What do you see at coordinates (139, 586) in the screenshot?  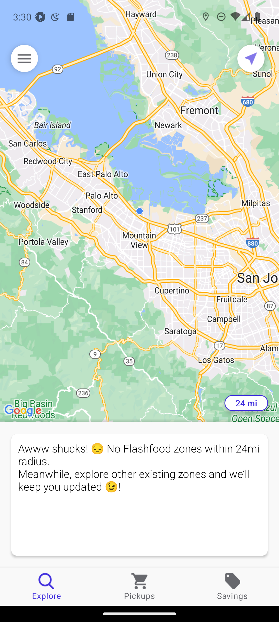 I see `Pickups` at bounding box center [139, 586].